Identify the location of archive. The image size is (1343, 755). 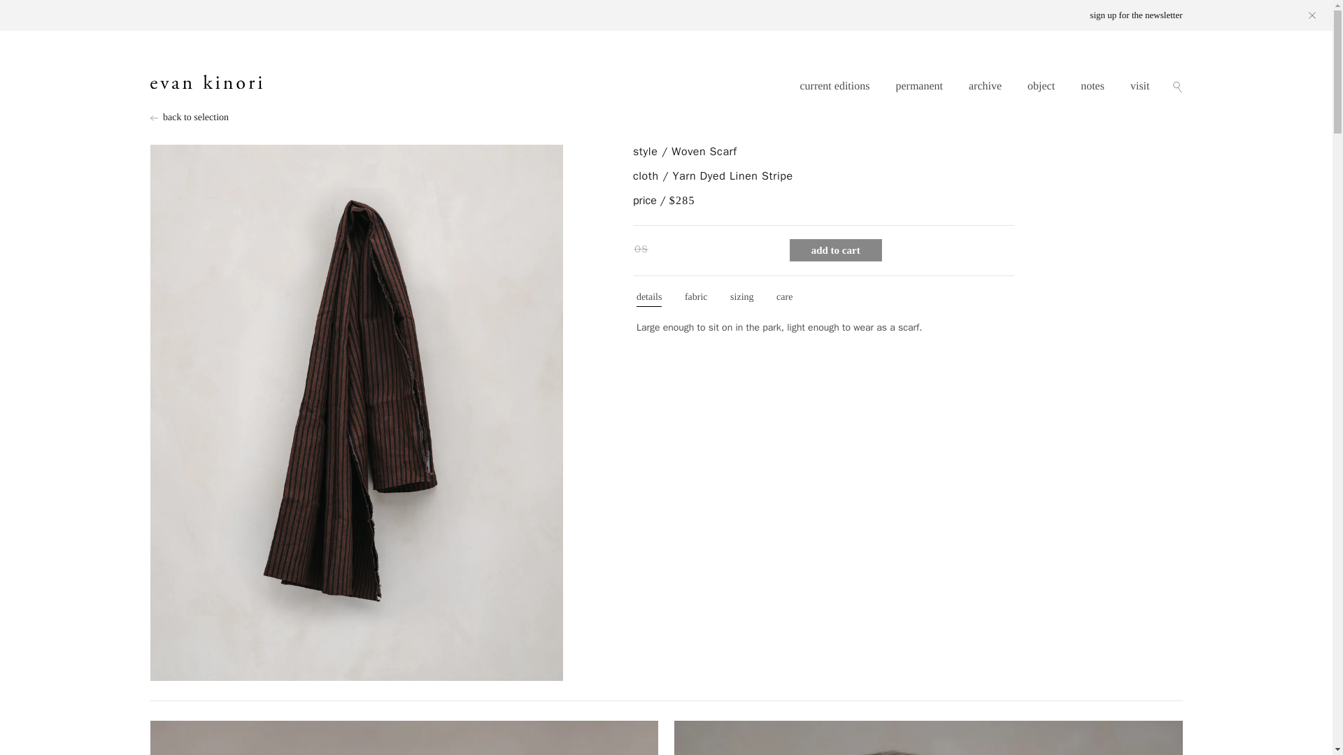
(985, 86).